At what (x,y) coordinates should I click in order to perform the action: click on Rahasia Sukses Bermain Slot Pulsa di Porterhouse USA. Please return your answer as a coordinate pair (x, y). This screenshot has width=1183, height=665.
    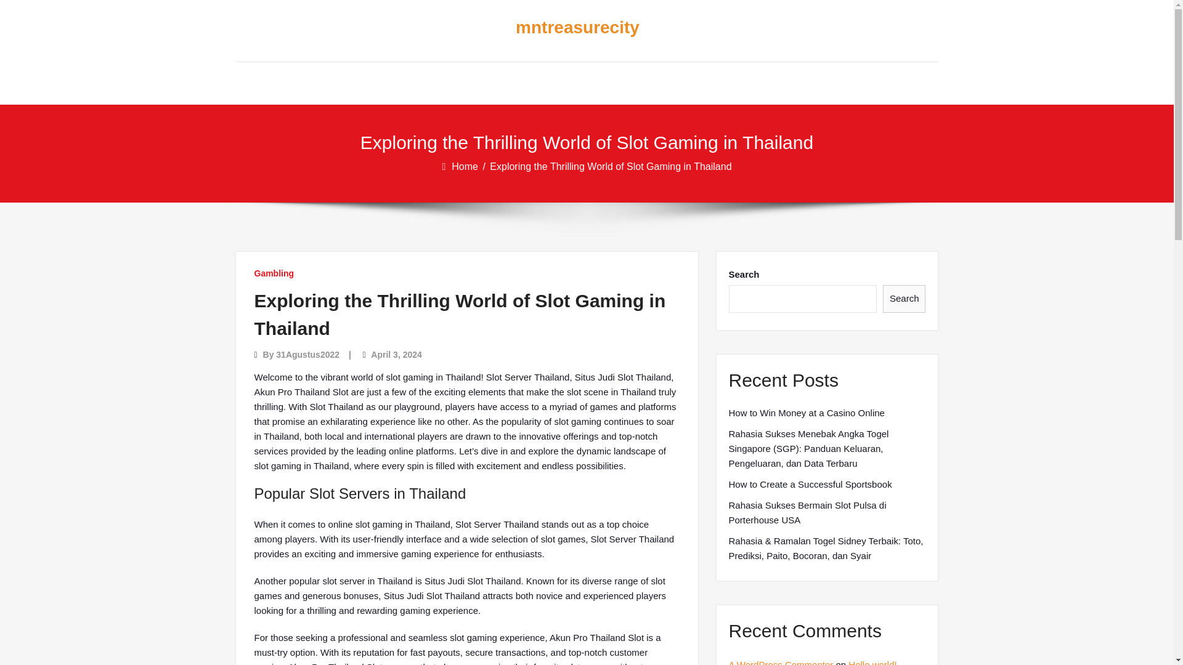
    Looking at the image, I should click on (827, 512).